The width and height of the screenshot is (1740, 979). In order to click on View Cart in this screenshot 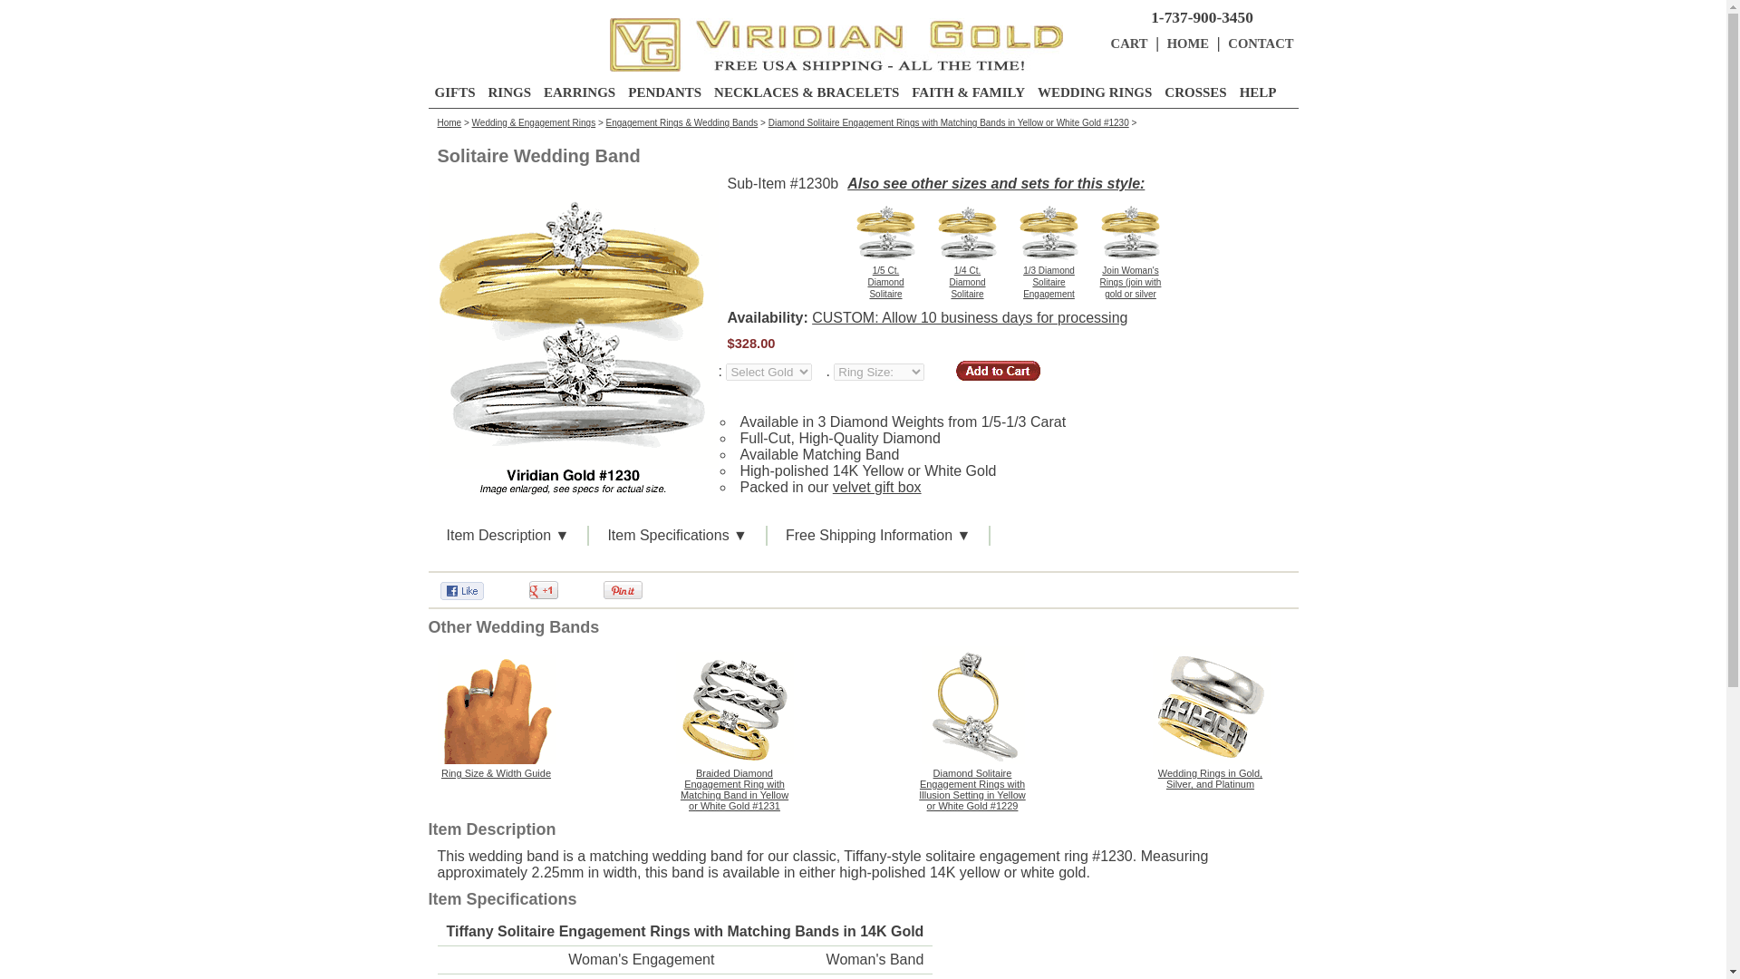, I will do `click(1188, 44)`.